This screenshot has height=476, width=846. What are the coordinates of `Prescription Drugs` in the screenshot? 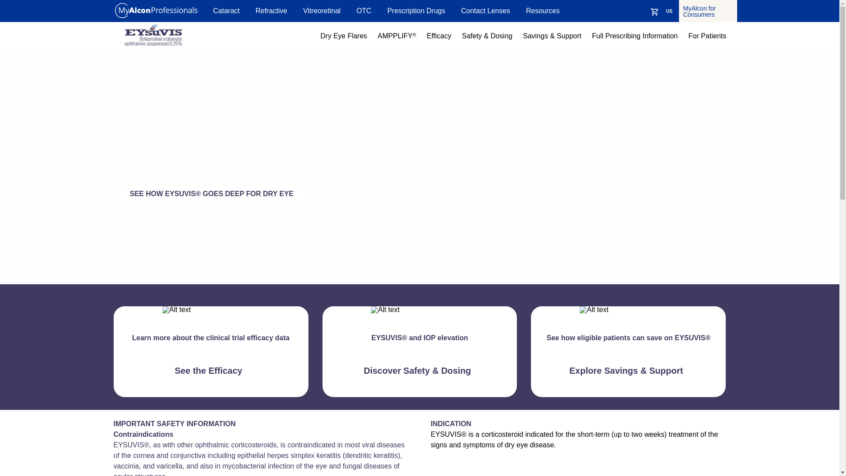 It's located at (416, 11).